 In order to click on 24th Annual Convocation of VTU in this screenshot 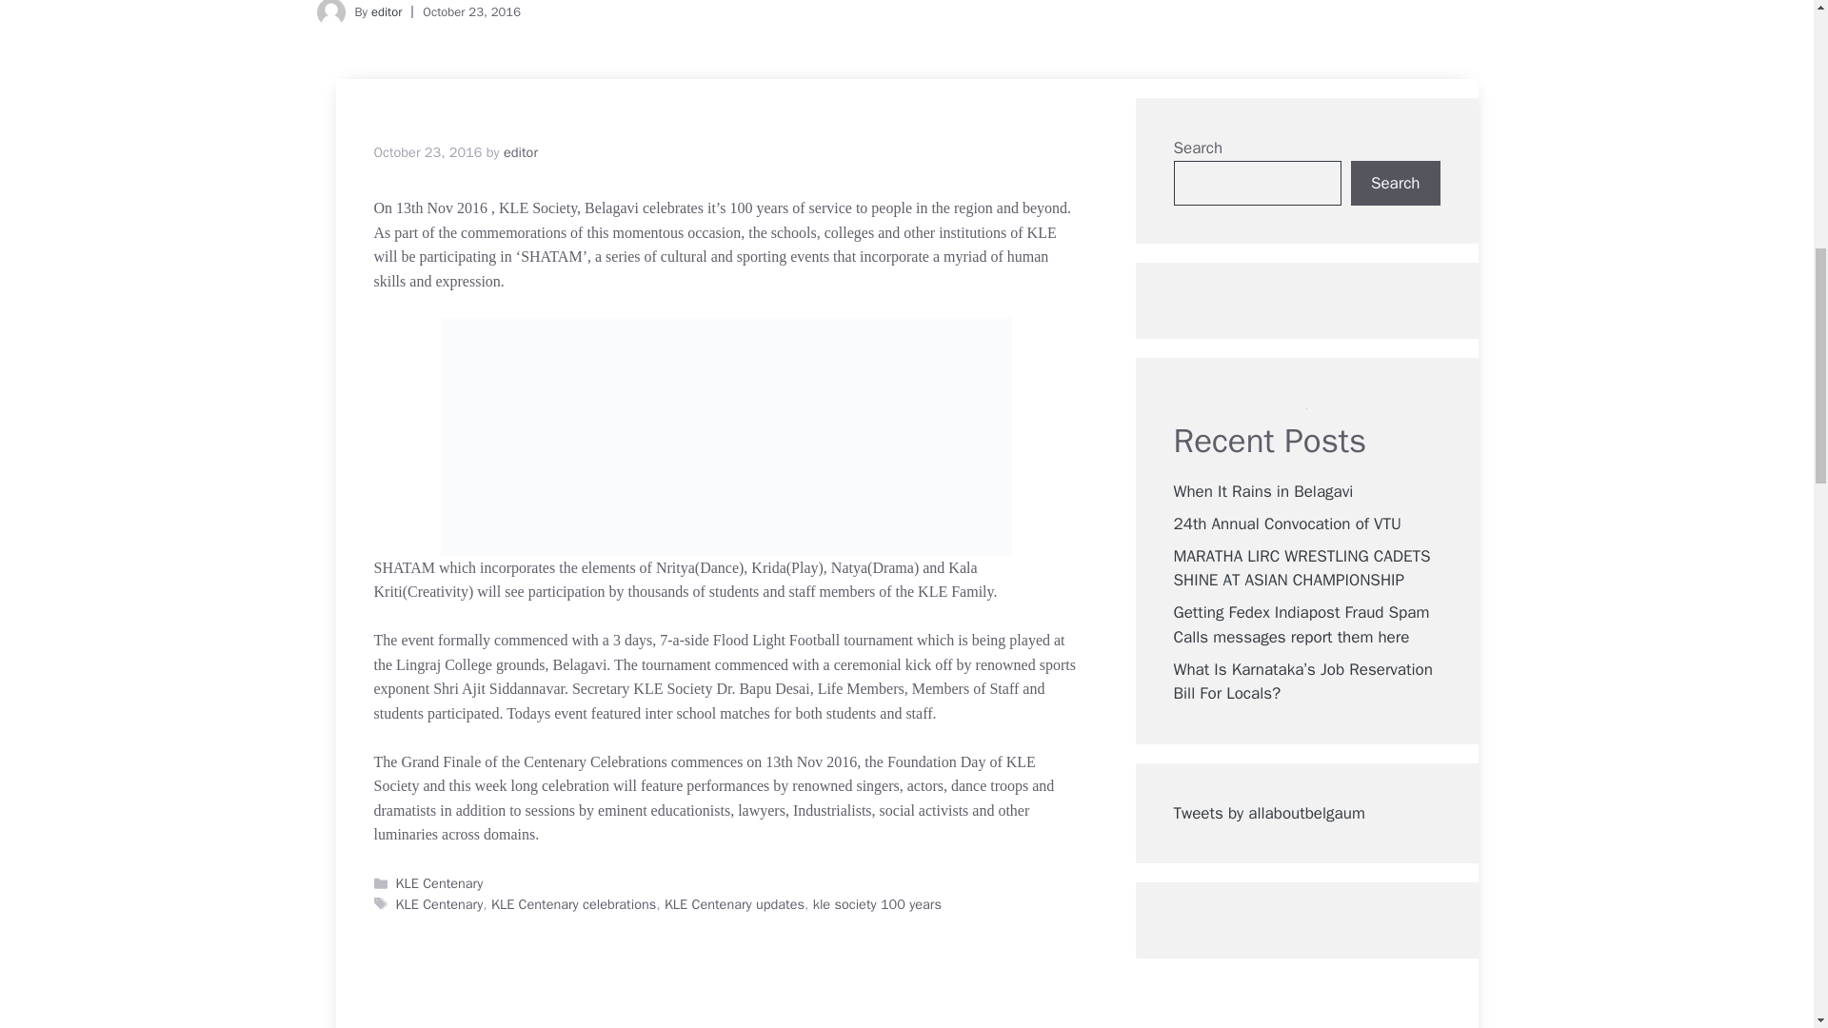, I will do `click(1286, 524)`.